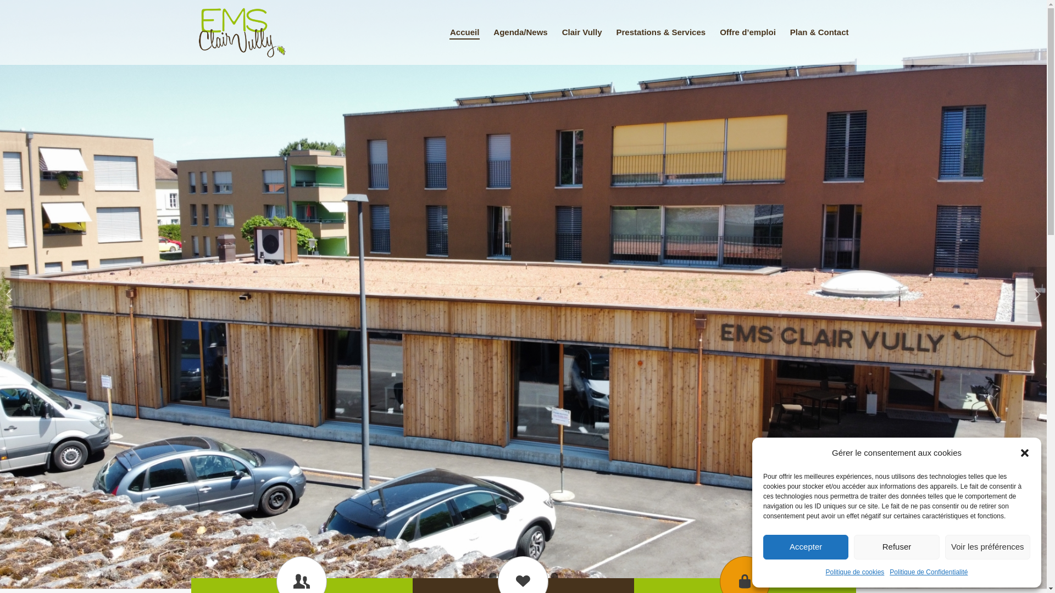 The height and width of the screenshot is (593, 1055). What do you see at coordinates (510, 577) in the screenshot?
I see `3` at bounding box center [510, 577].